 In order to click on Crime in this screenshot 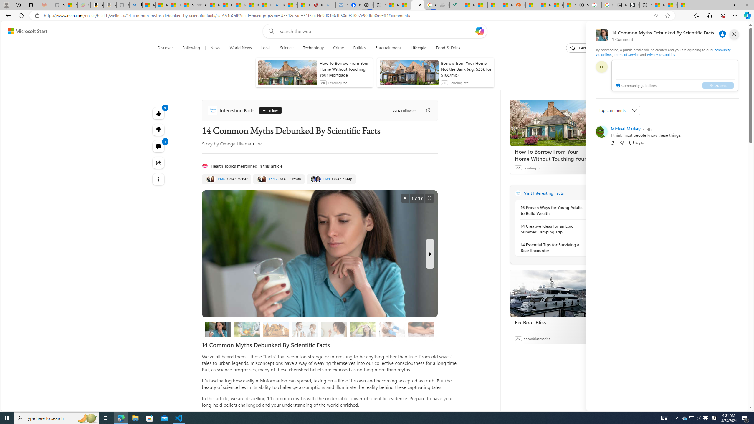, I will do `click(338, 48)`.